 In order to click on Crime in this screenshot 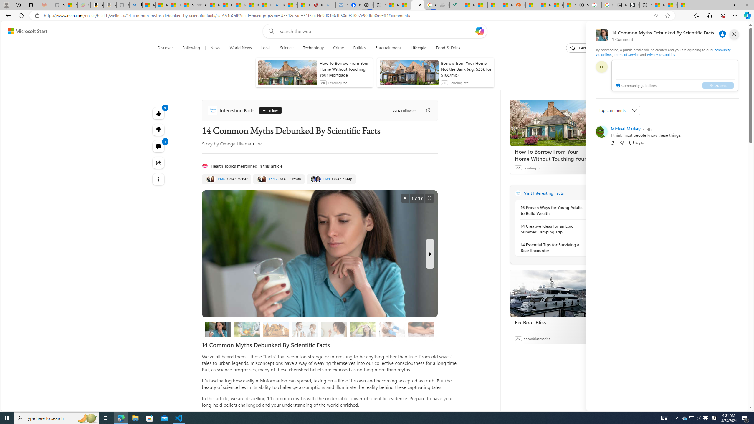, I will do `click(338, 48)`.